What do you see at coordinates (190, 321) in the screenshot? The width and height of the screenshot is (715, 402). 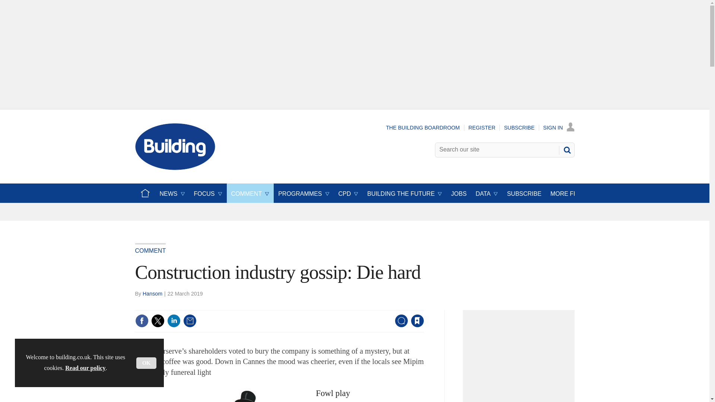 I see `Email this article` at bounding box center [190, 321].